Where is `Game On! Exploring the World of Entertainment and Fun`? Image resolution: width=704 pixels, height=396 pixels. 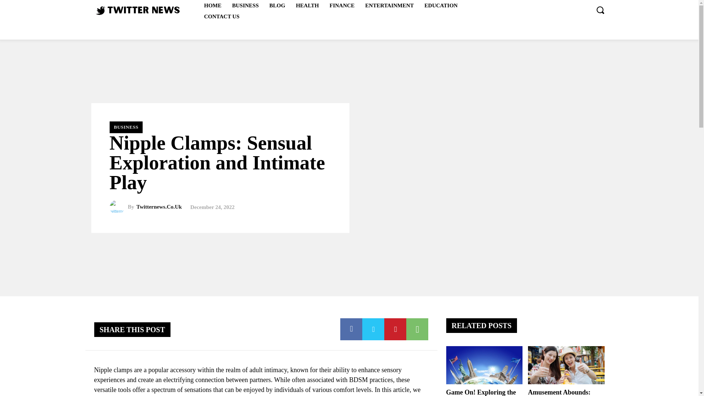
Game On! Exploring the World of Entertainment and Fun is located at coordinates (484, 365).